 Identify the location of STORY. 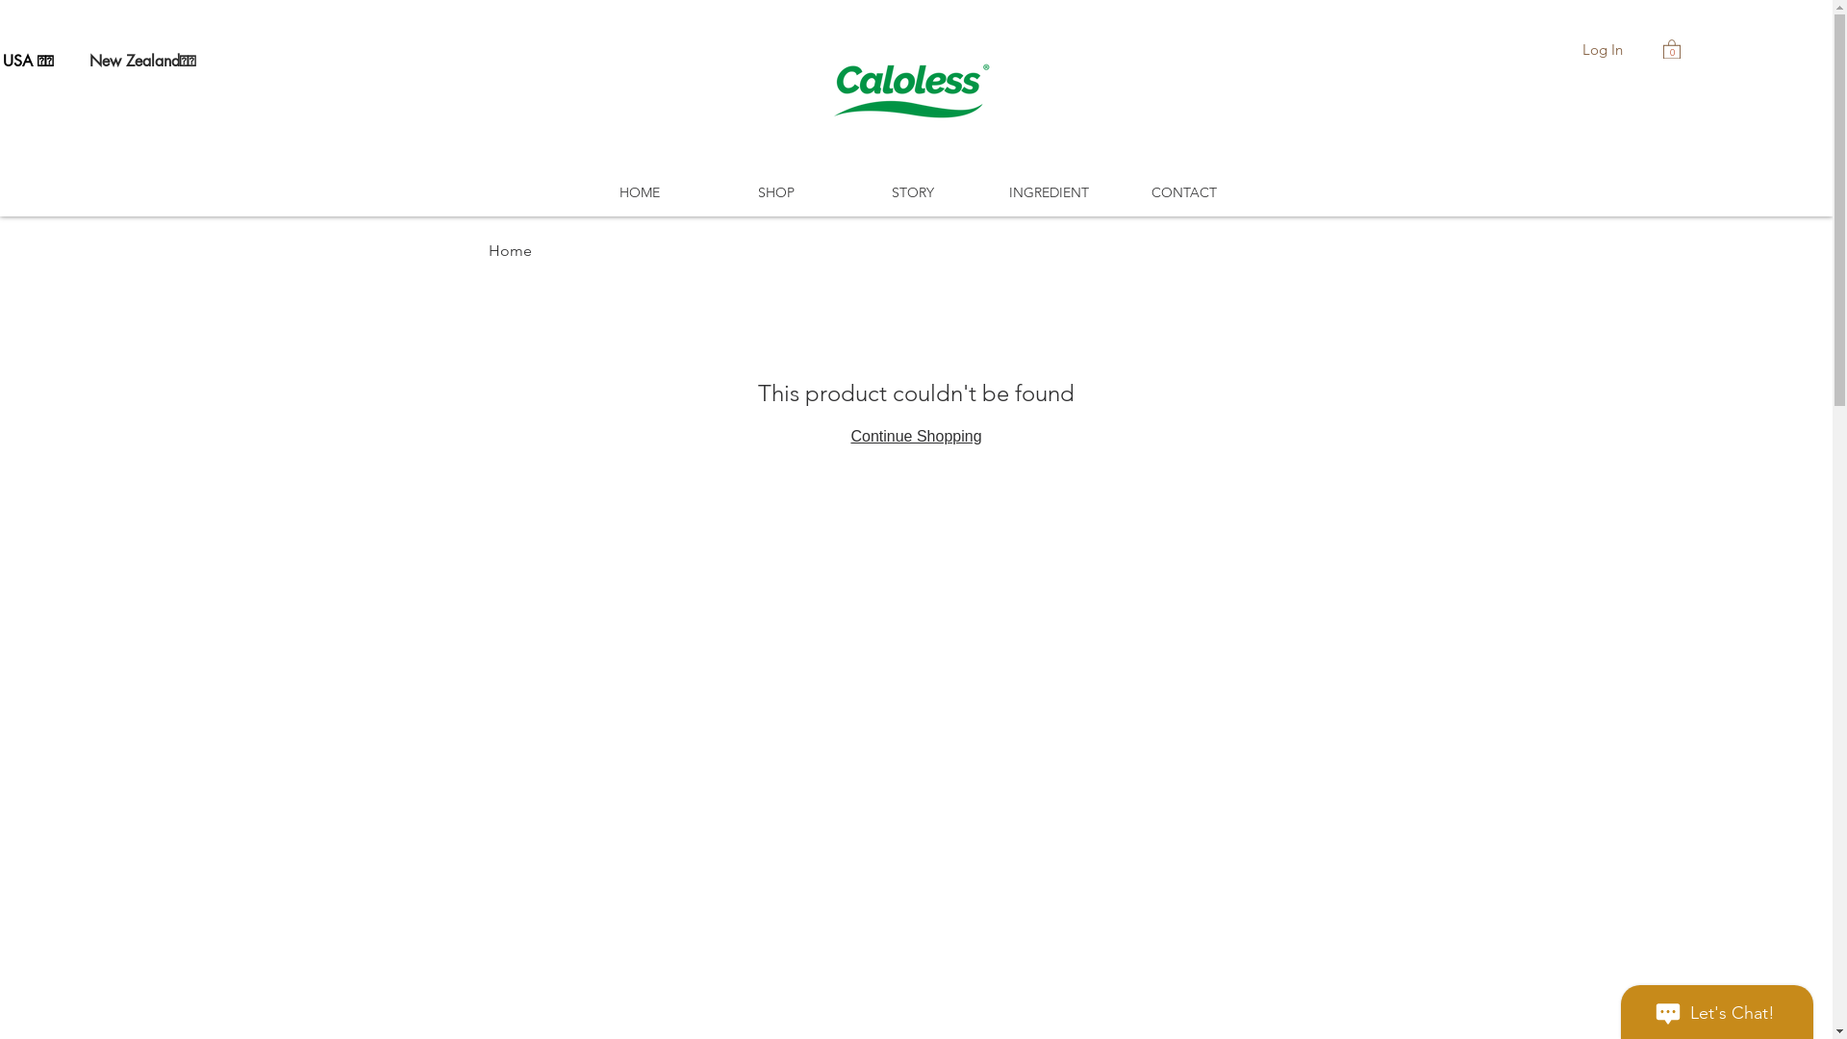
(913, 192).